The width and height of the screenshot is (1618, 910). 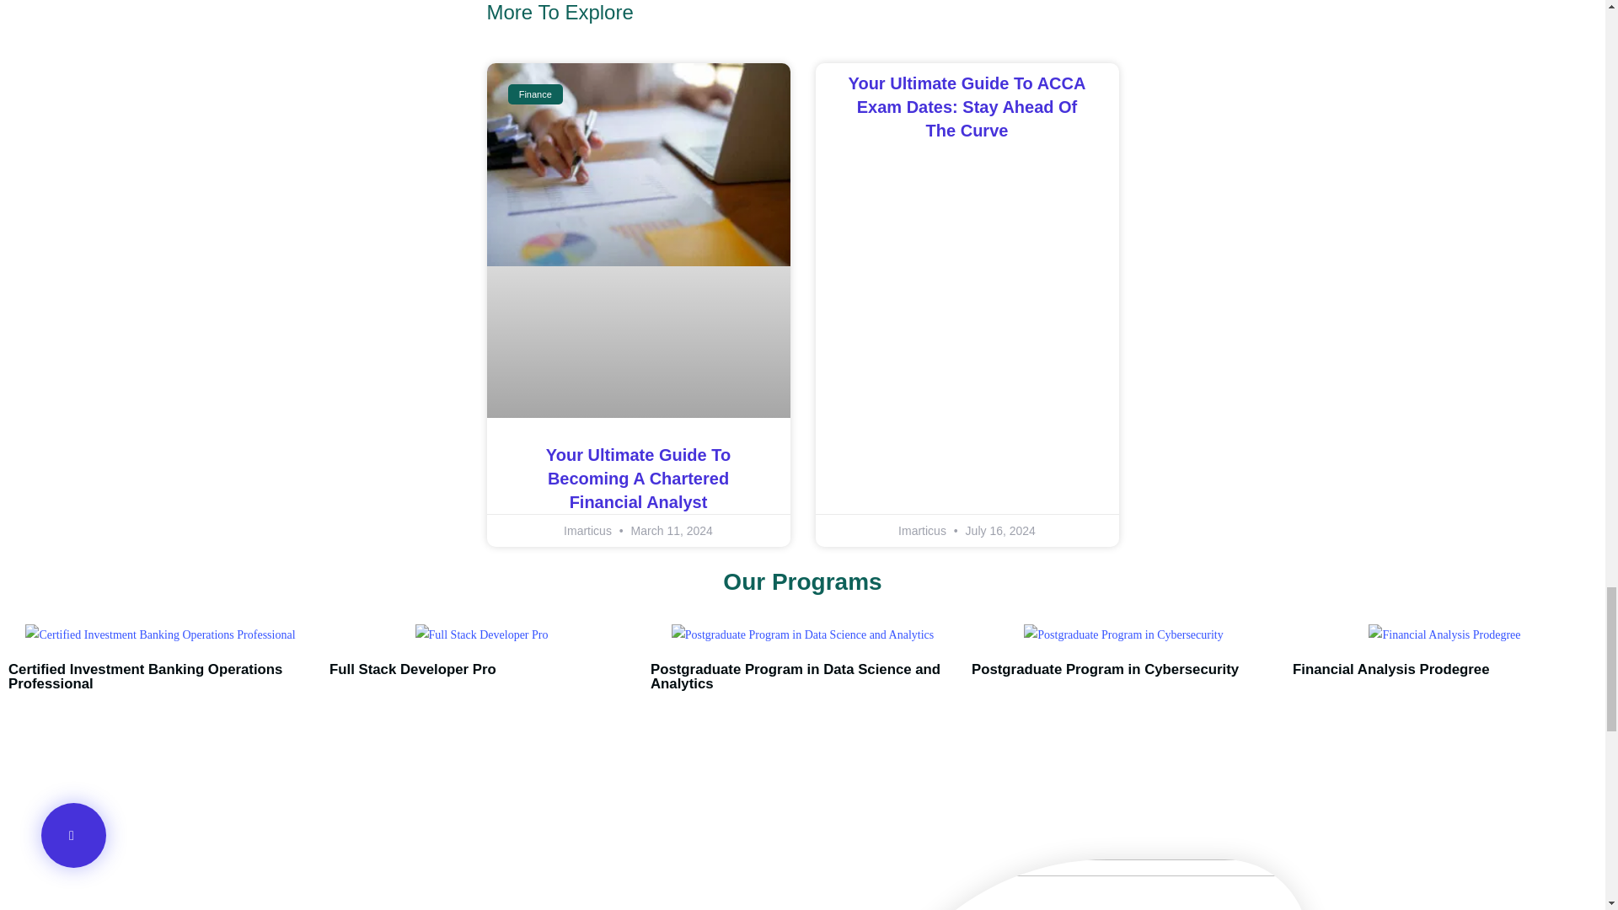 I want to click on Certified Investment Banking Operations Professional, so click(x=145, y=676).